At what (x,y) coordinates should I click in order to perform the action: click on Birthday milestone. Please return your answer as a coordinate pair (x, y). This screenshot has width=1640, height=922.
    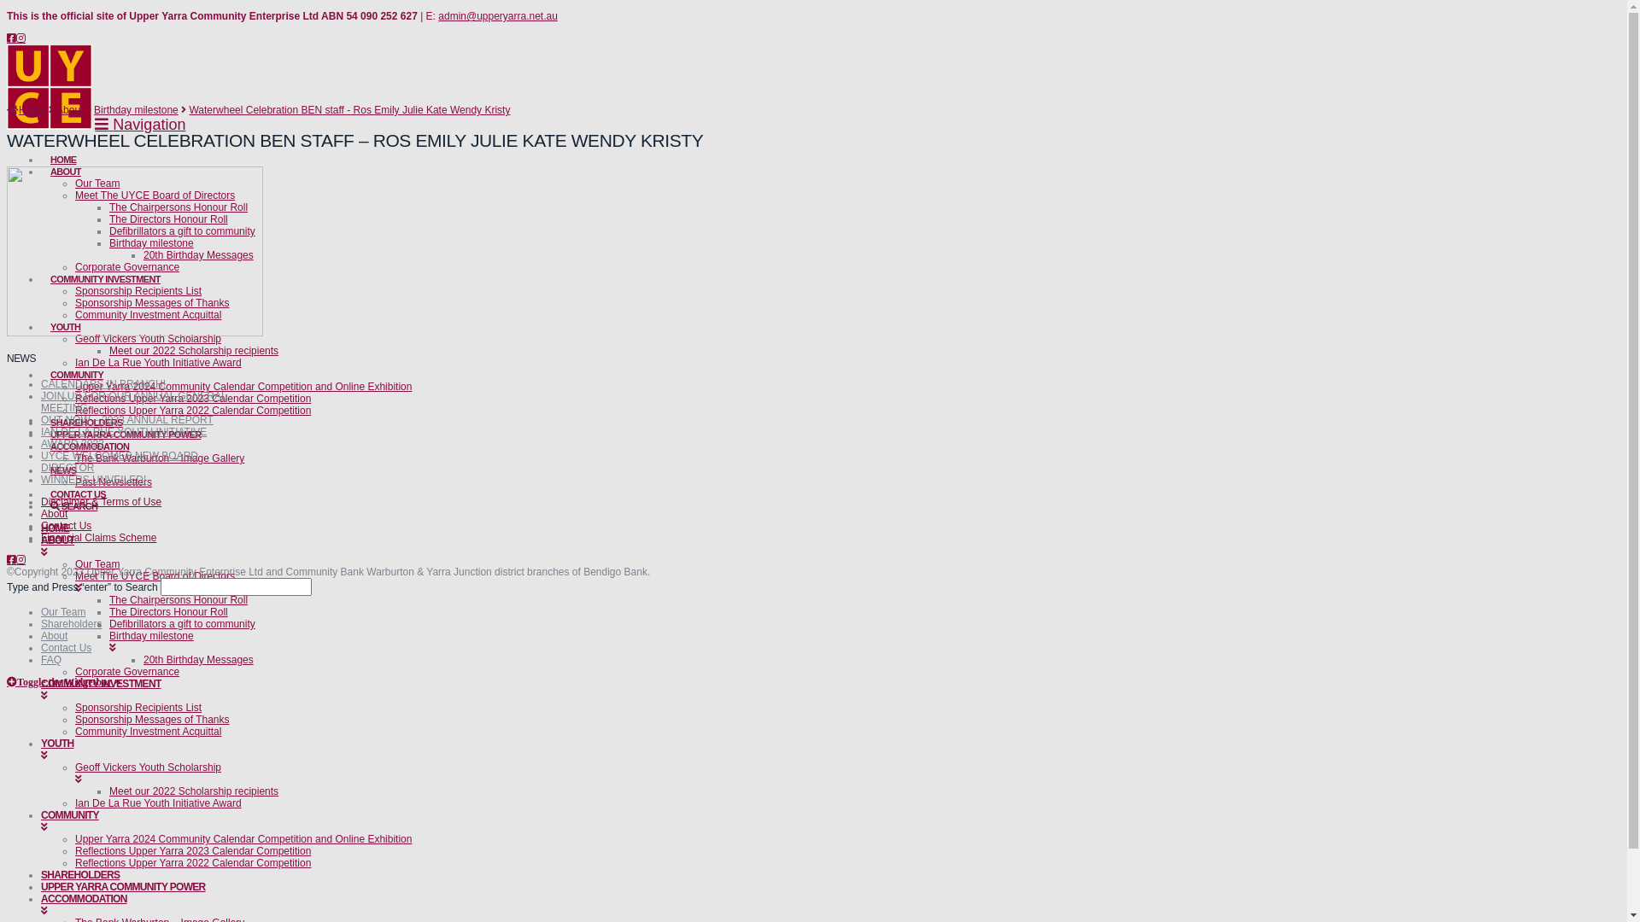
    Looking at the image, I should click on (152, 243).